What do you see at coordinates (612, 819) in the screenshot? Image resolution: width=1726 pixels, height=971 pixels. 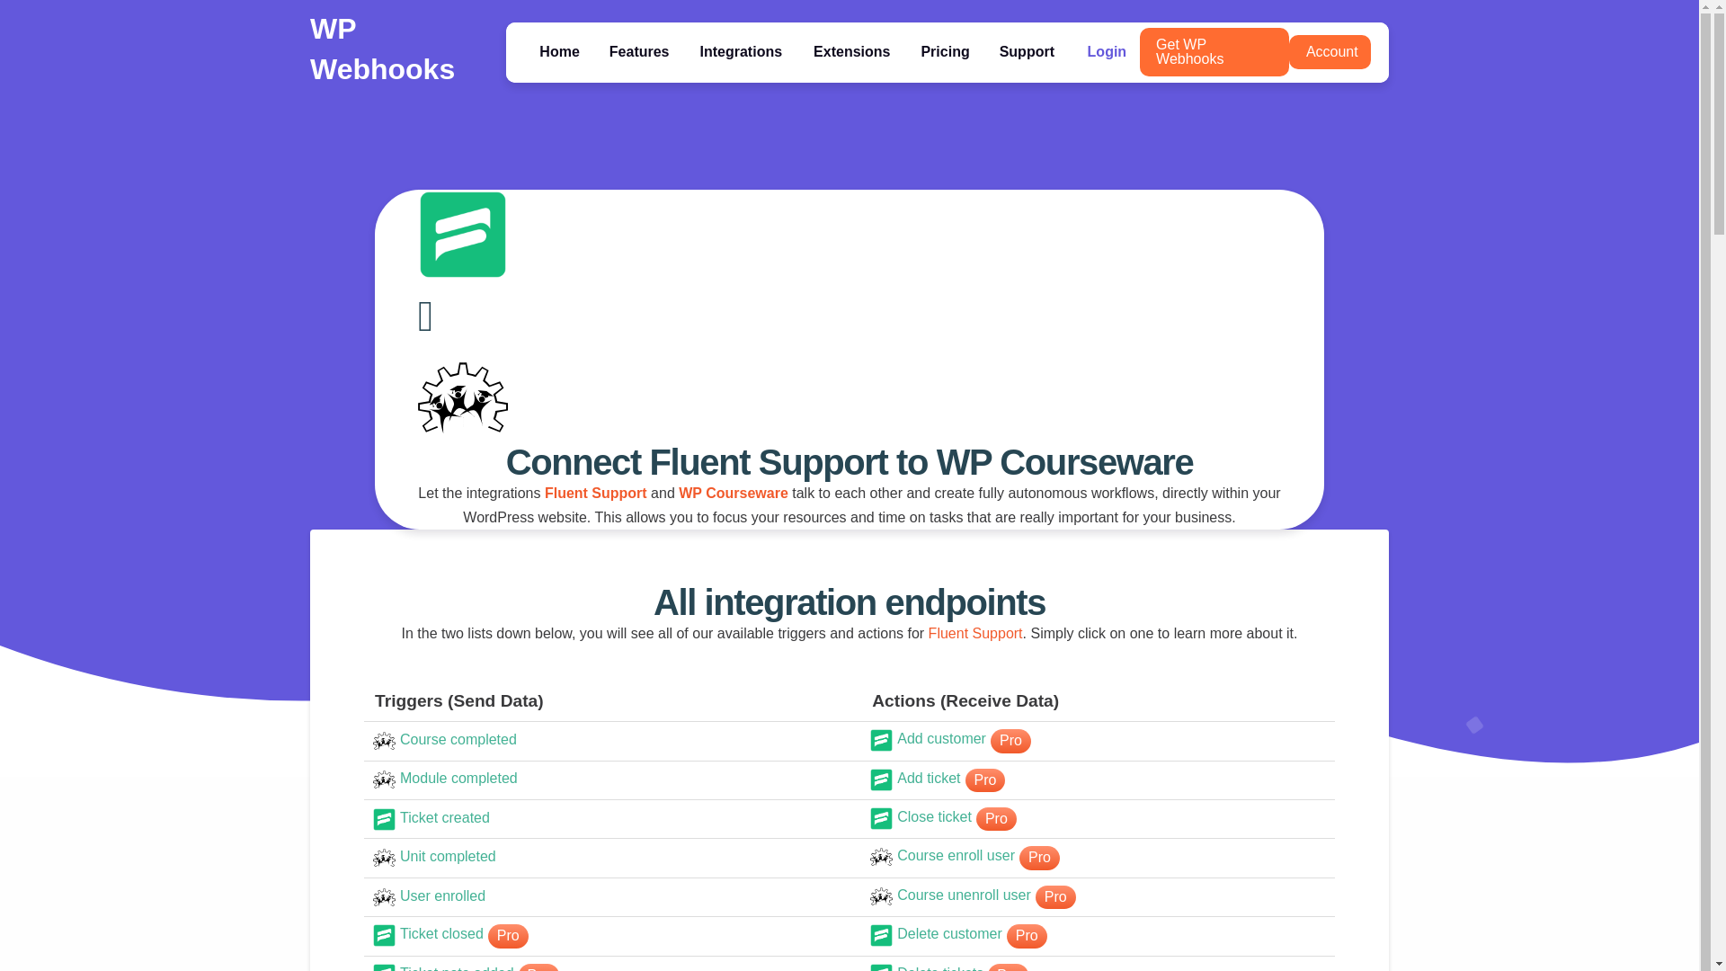 I see `Visit the Ticket created trigger` at bounding box center [612, 819].